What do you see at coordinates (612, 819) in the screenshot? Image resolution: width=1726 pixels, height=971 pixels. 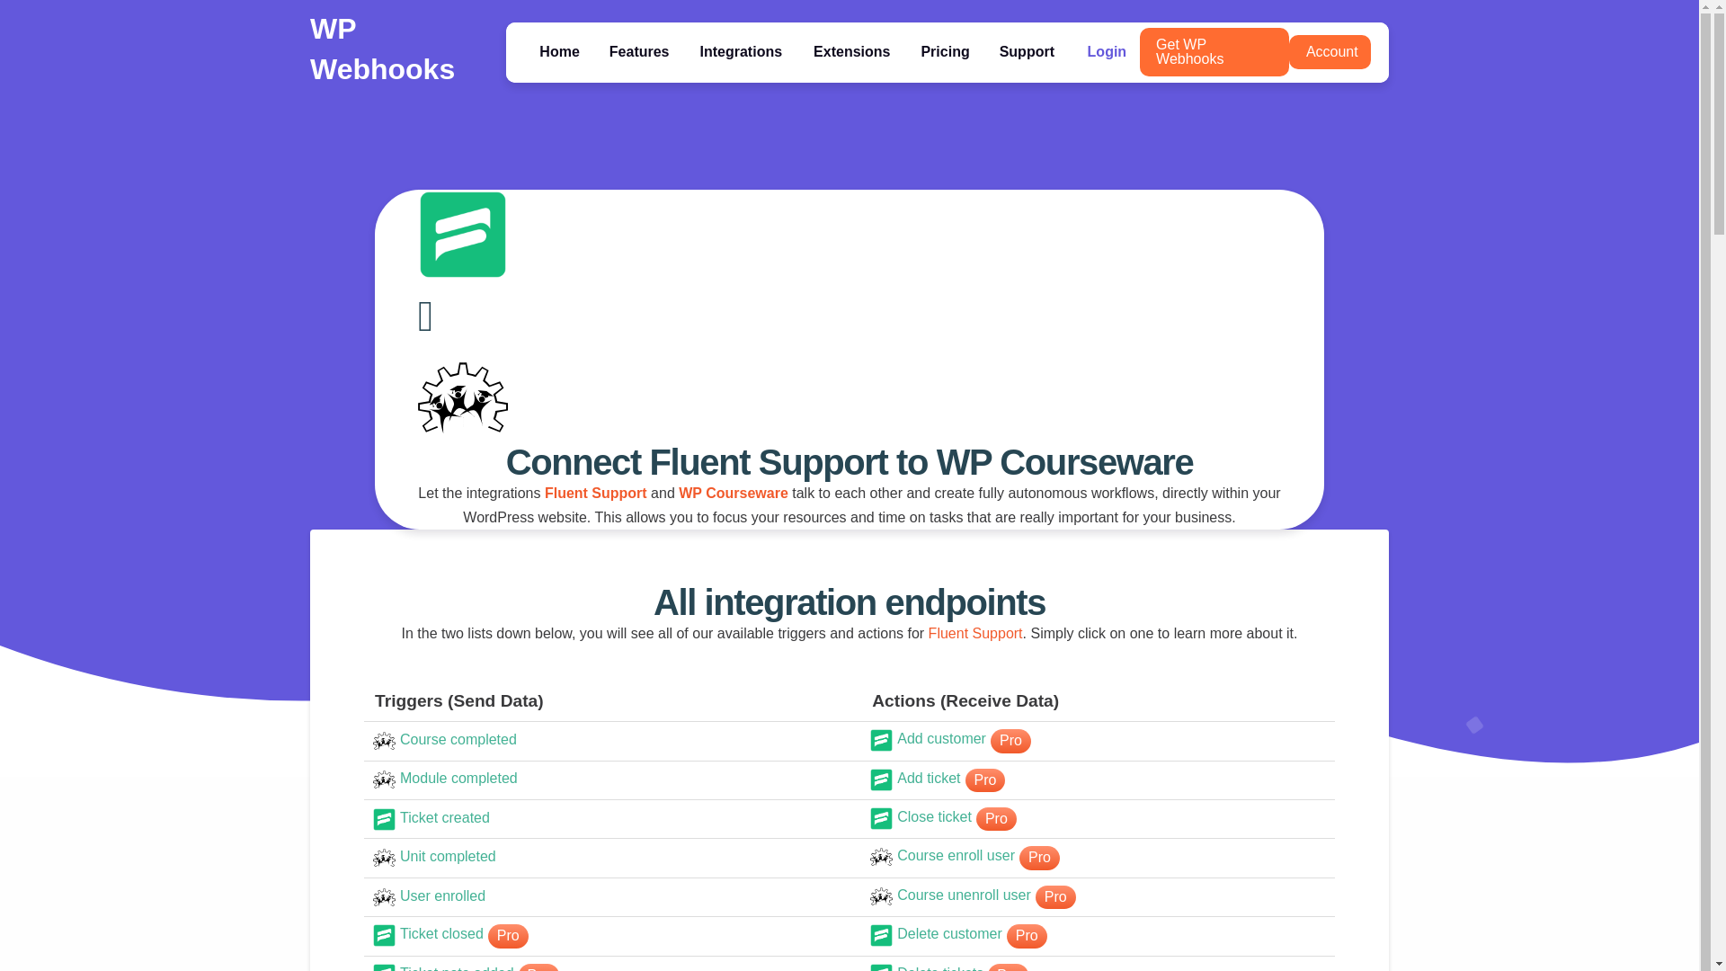 I see `Visit the Ticket created trigger` at bounding box center [612, 819].